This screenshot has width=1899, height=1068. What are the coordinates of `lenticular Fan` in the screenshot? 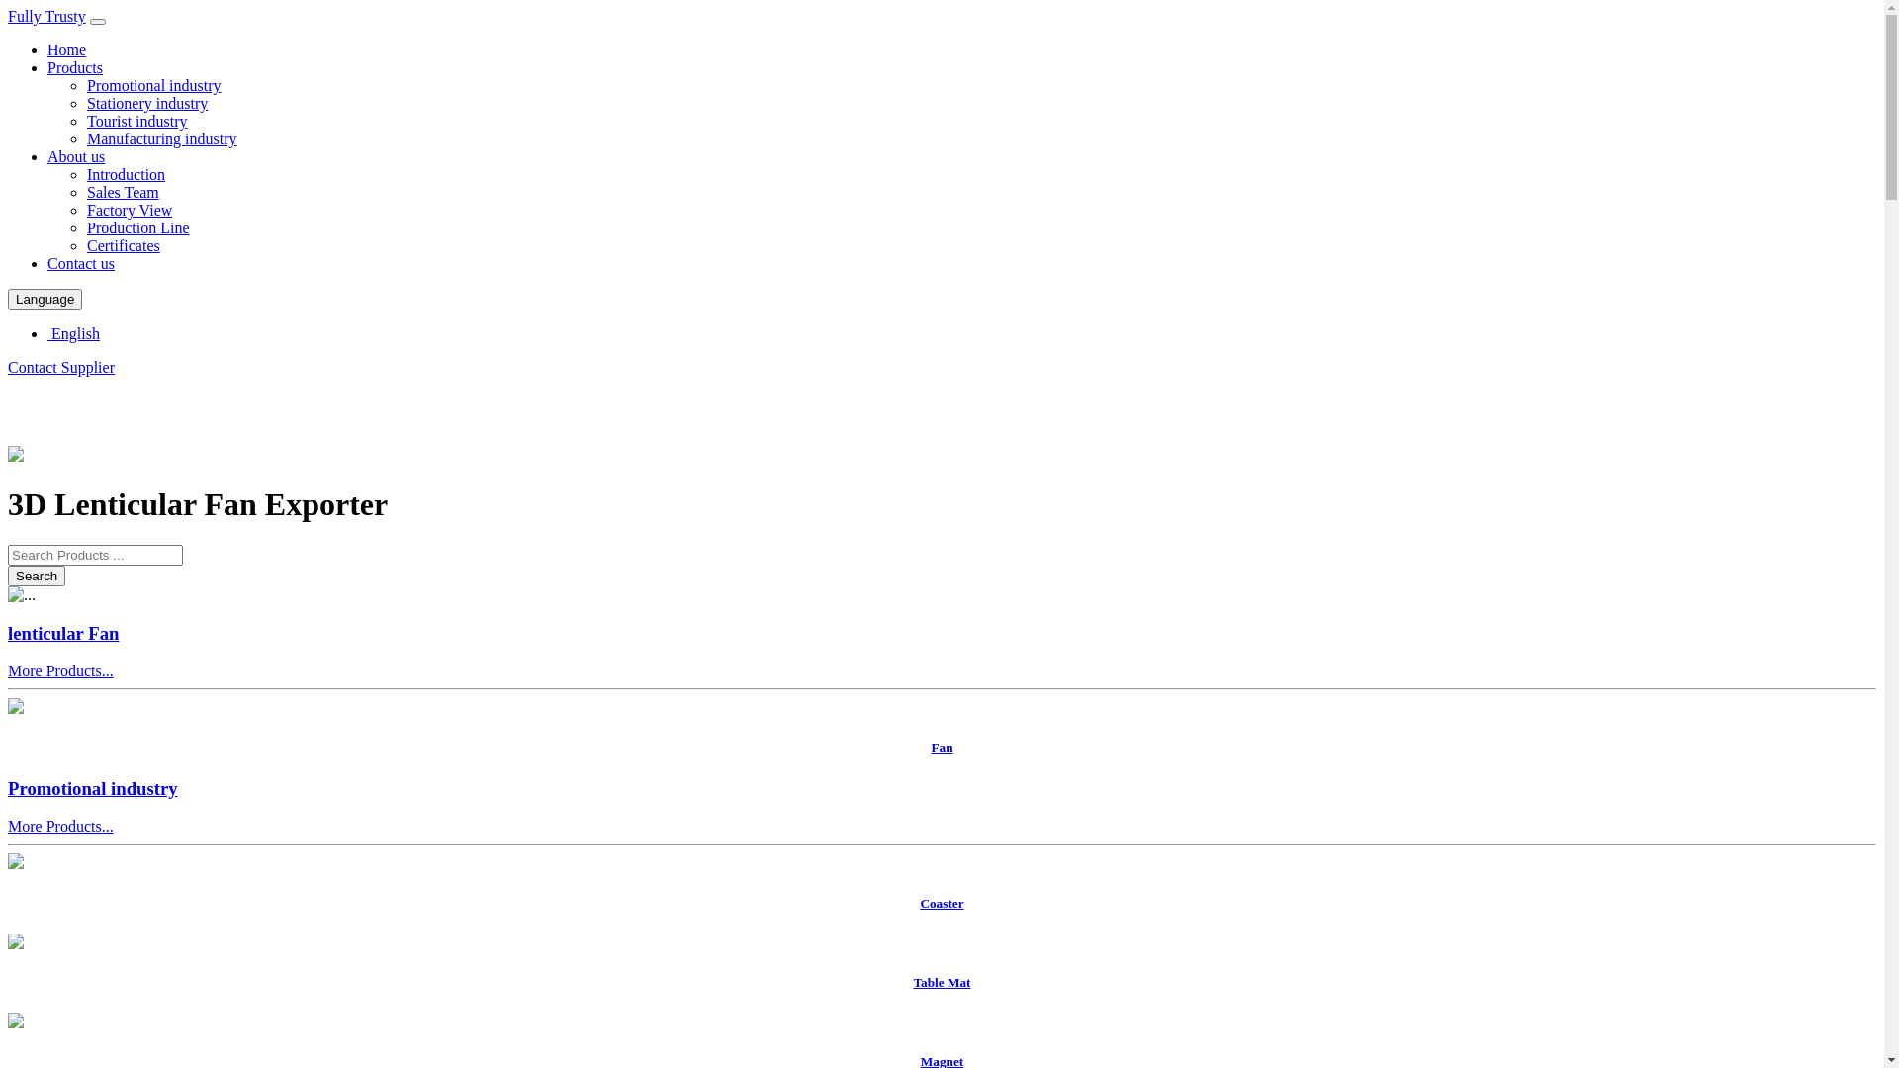 It's located at (63, 633).